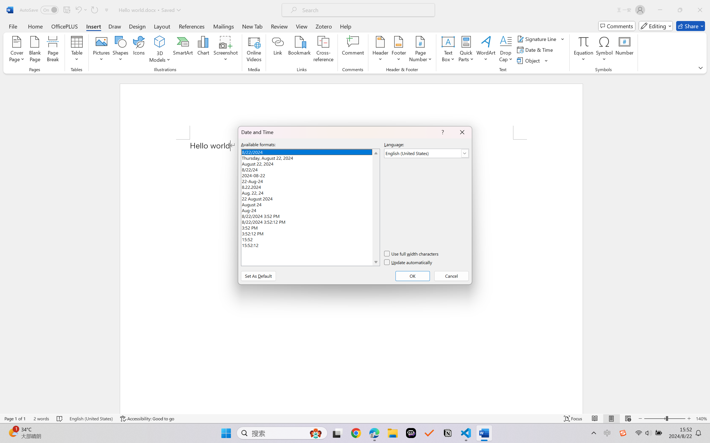 Image resolution: width=710 pixels, height=443 pixels. What do you see at coordinates (533, 60) in the screenshot?
I see `Object...` at bounding box center [533, 60].